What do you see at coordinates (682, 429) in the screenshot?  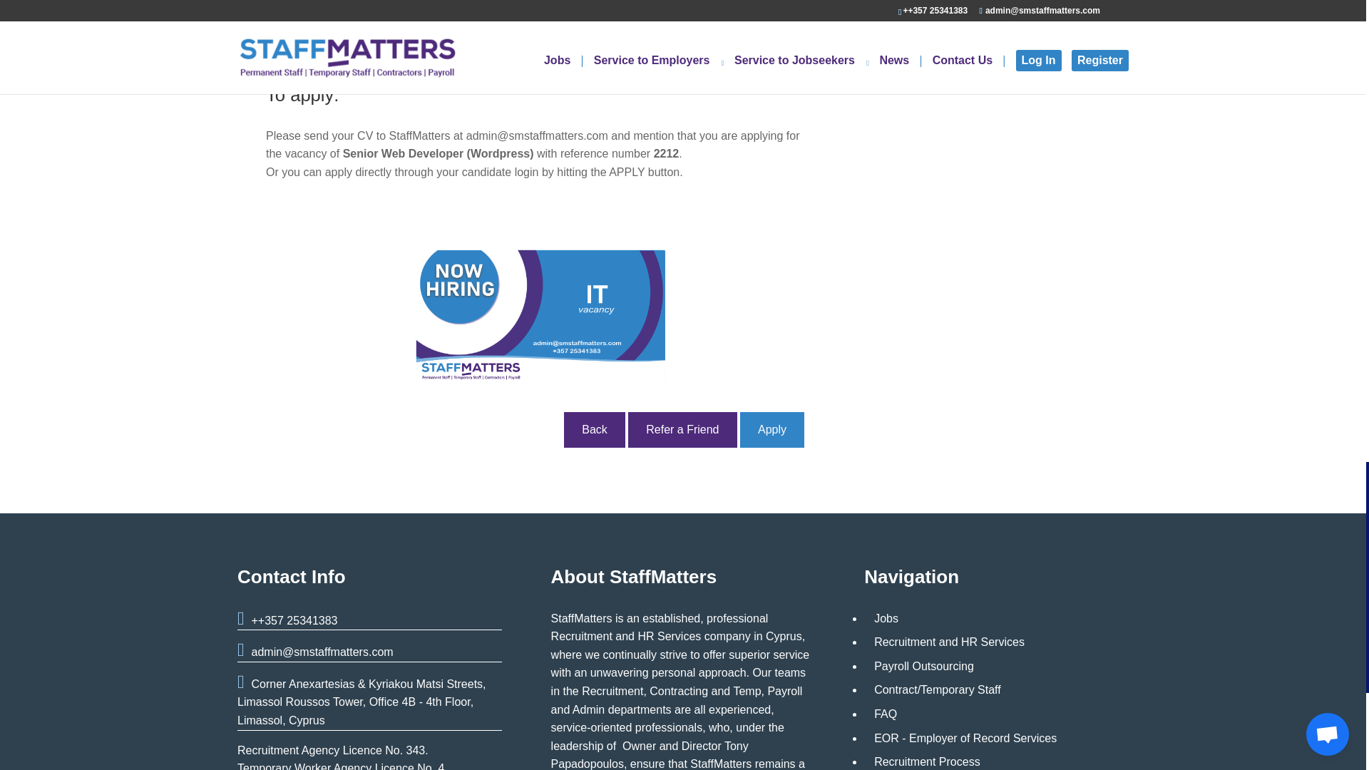 I see `Refer a Friend` at bounding box center [682, 429].